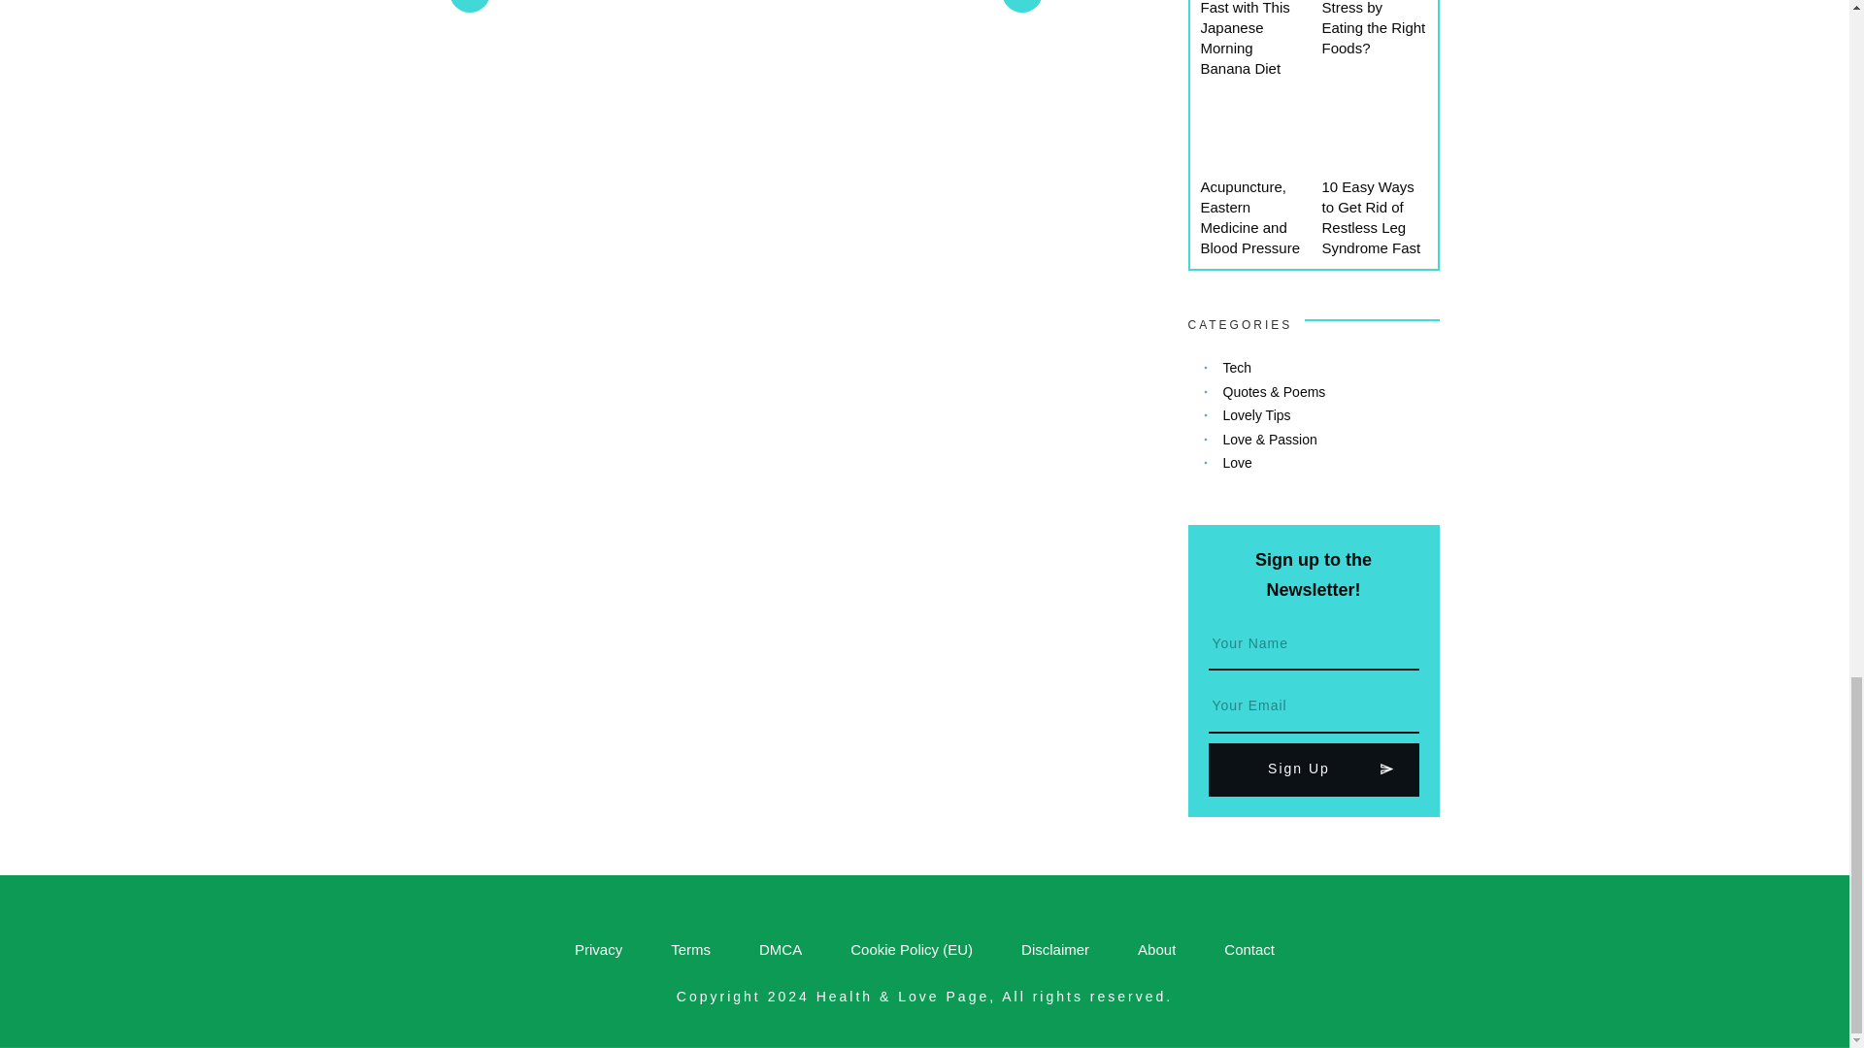  What do you see at coordinates (513, 6) in the screenshot?
I see `Previous` at bounding box center [513, 6].